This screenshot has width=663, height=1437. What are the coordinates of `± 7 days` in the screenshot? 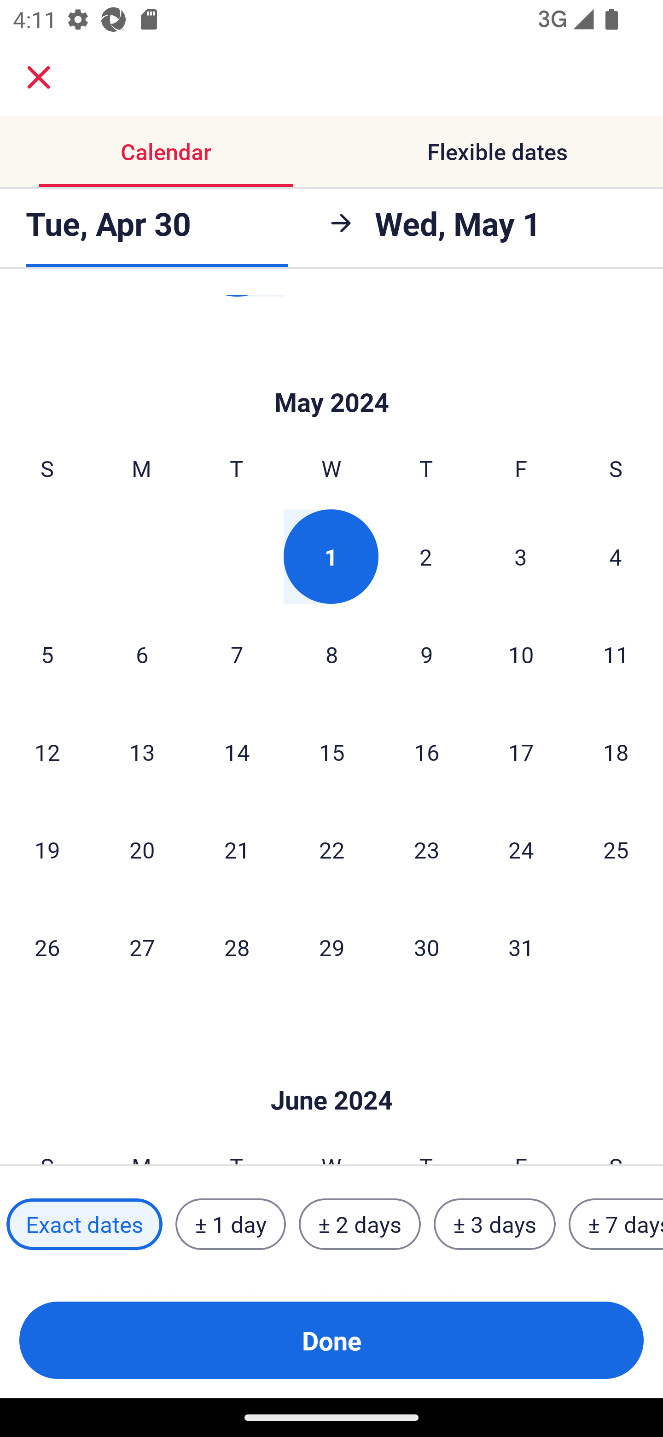 It's located at (616, 1224).